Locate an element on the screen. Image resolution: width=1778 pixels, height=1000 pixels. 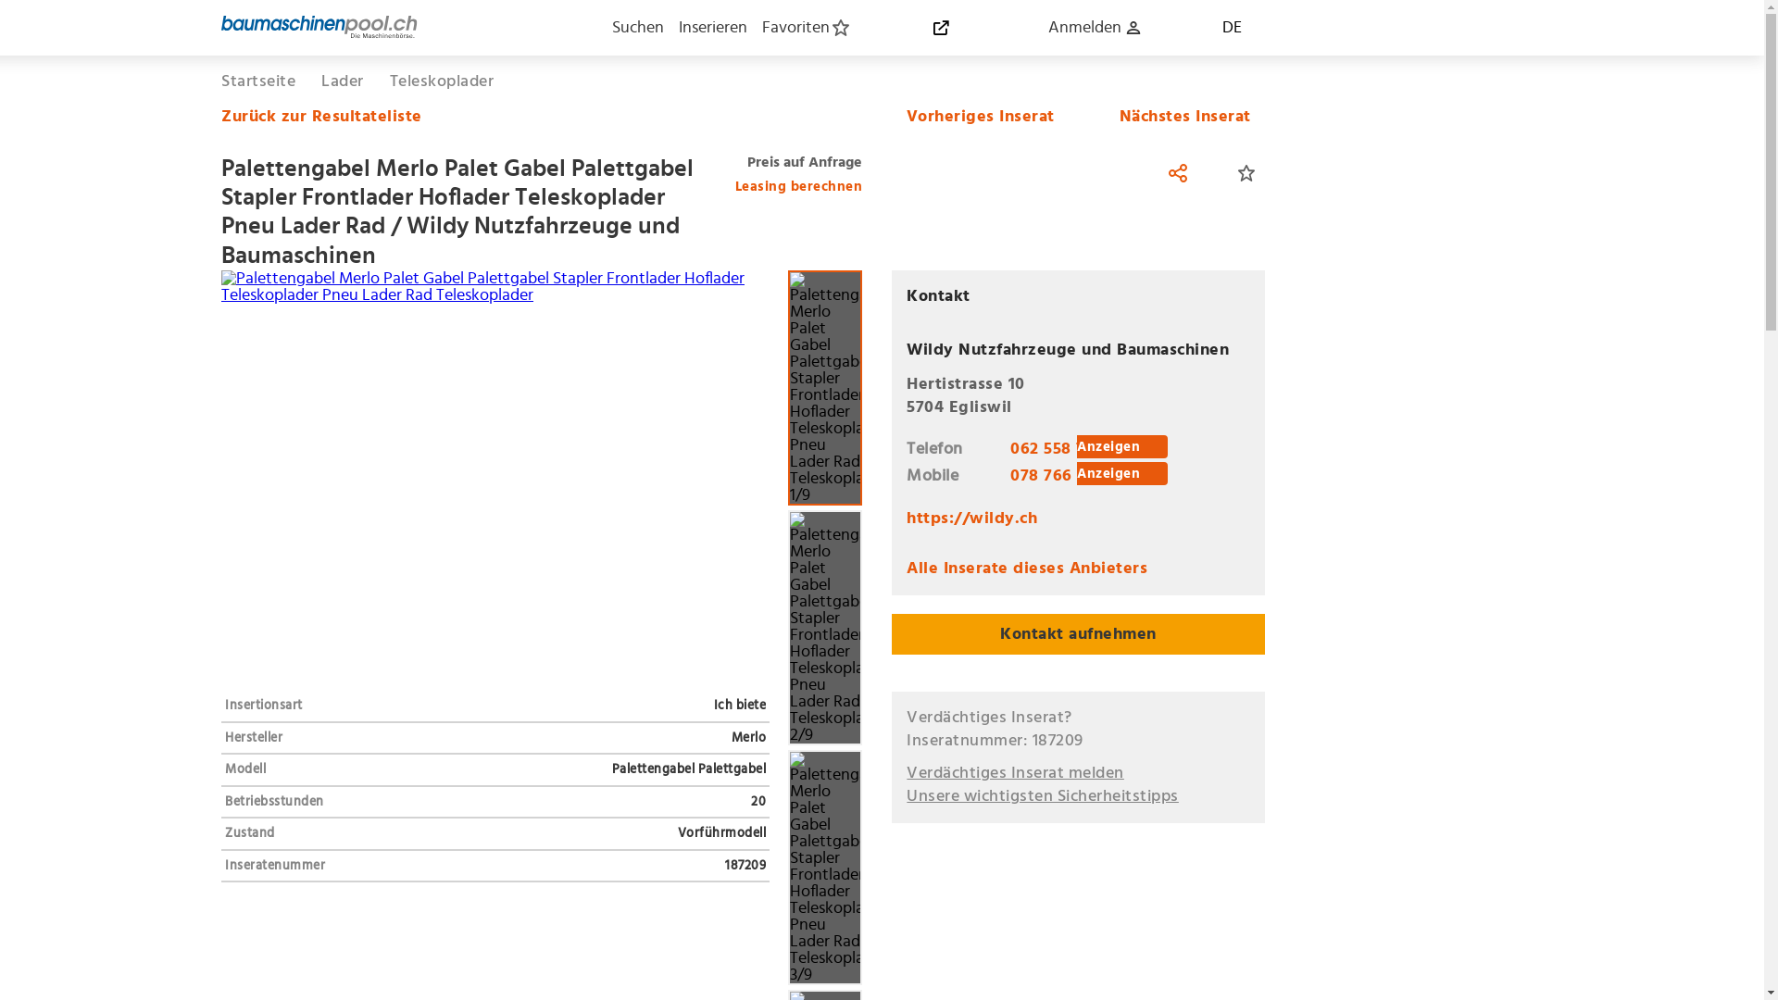
Anzeigen is located at coordinates (1122, 474).